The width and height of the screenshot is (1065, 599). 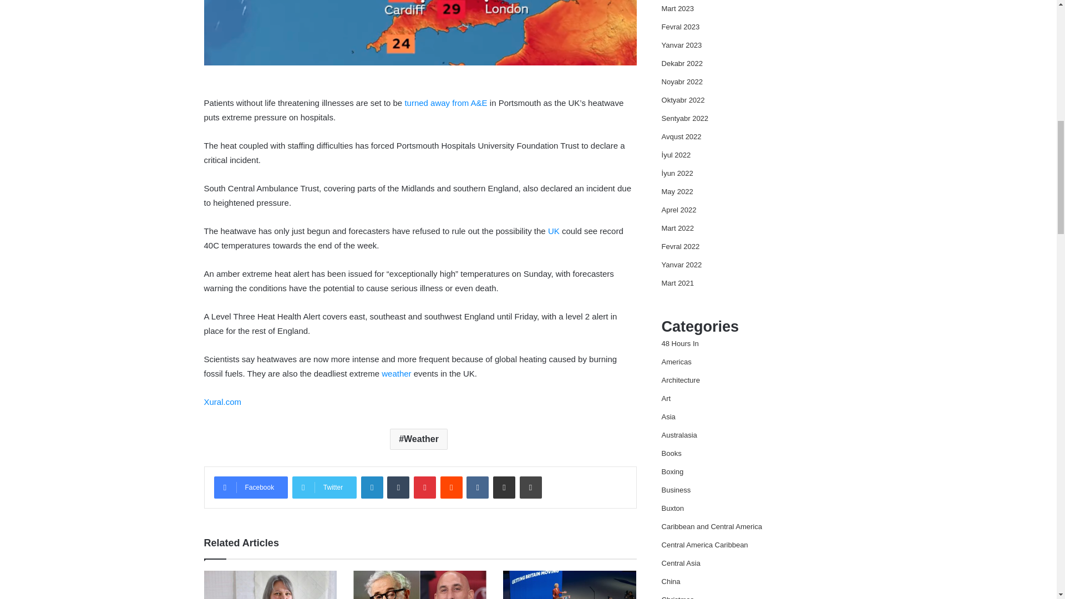 What do you see at coordinates (452, 487) in the screenshot?
I see `Reddit` at bounding box center [452, 487].